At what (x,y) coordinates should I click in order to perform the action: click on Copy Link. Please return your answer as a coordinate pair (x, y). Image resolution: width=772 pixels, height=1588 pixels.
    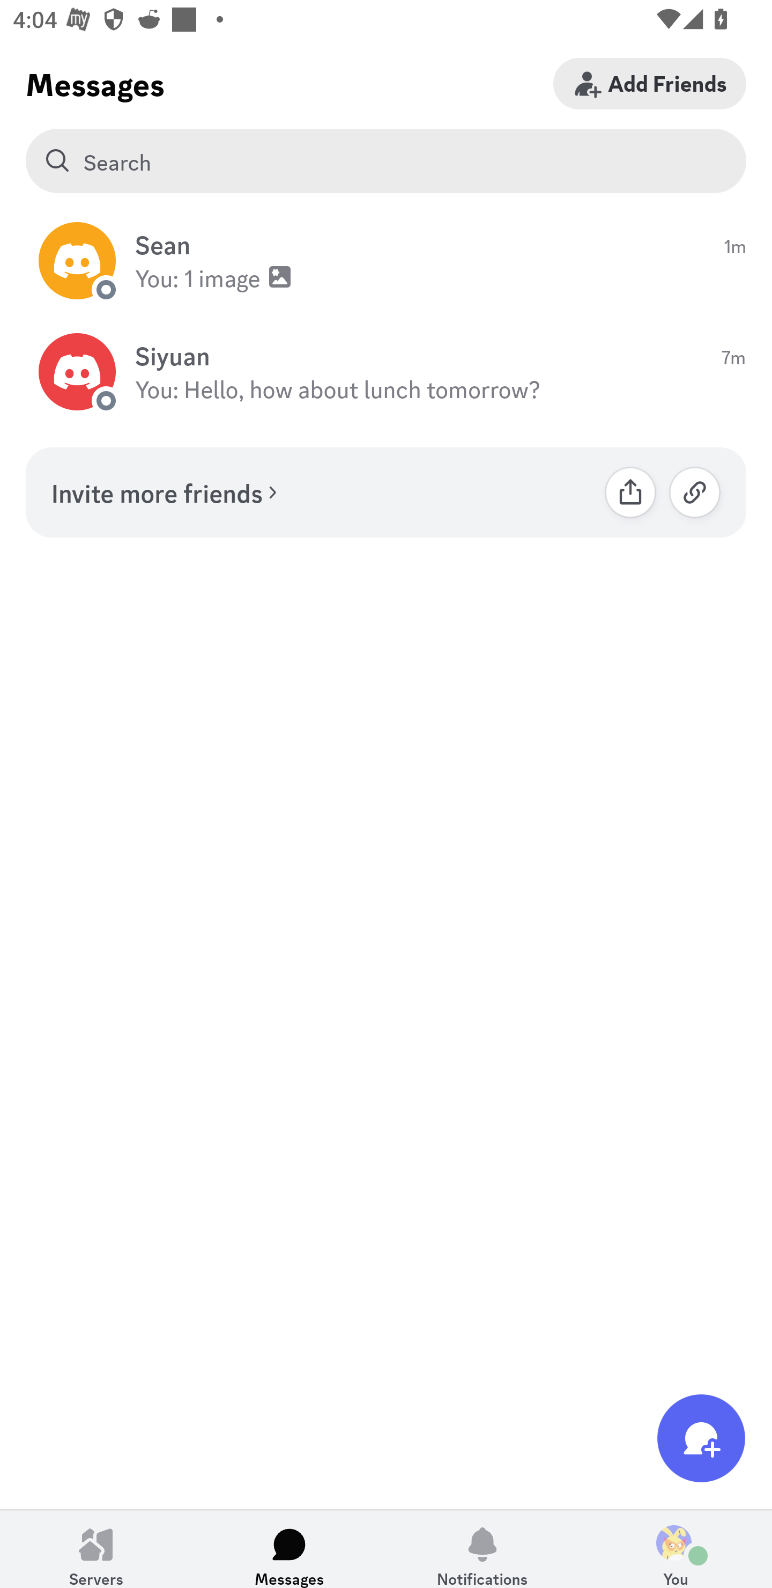
    Looking at the image, I should click on (695, 492).